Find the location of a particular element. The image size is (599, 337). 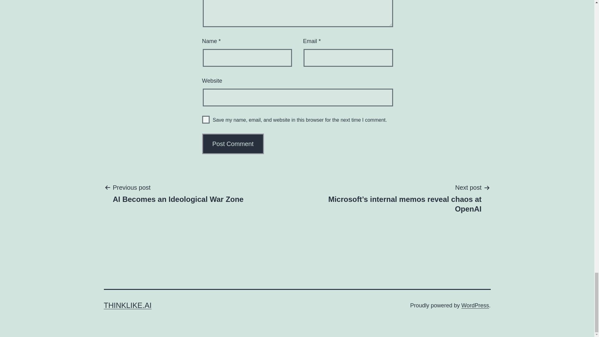

WordPress is located at coordinates (475, 305).